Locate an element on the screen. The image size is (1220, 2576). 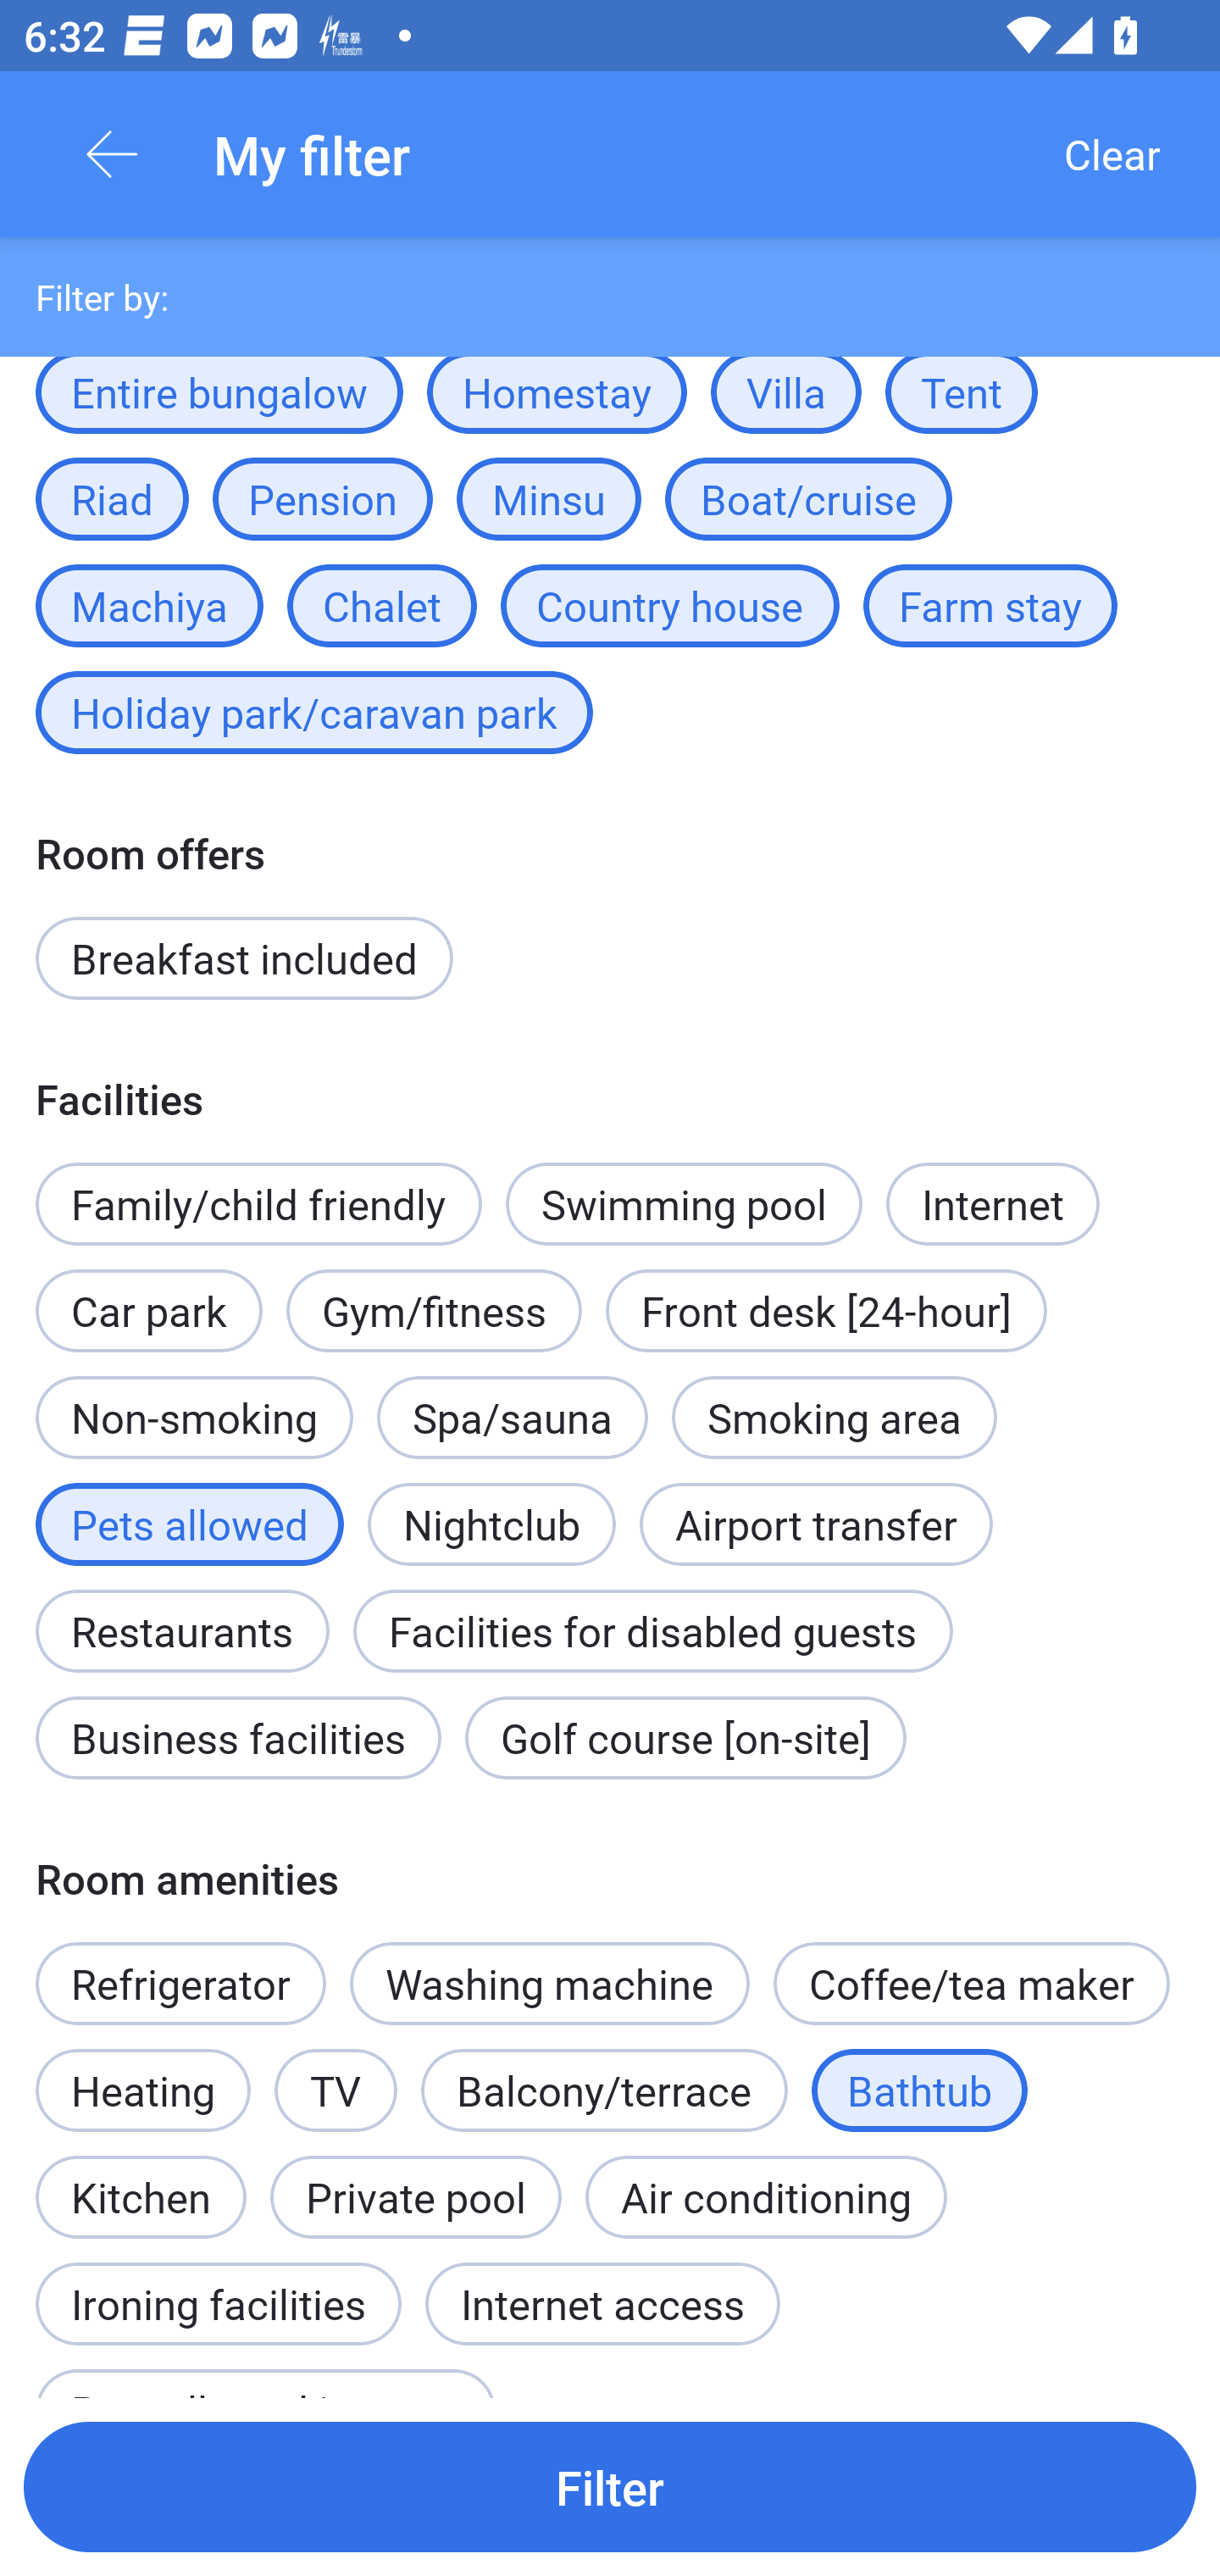
Car park is located at coordinates (148, 1293).